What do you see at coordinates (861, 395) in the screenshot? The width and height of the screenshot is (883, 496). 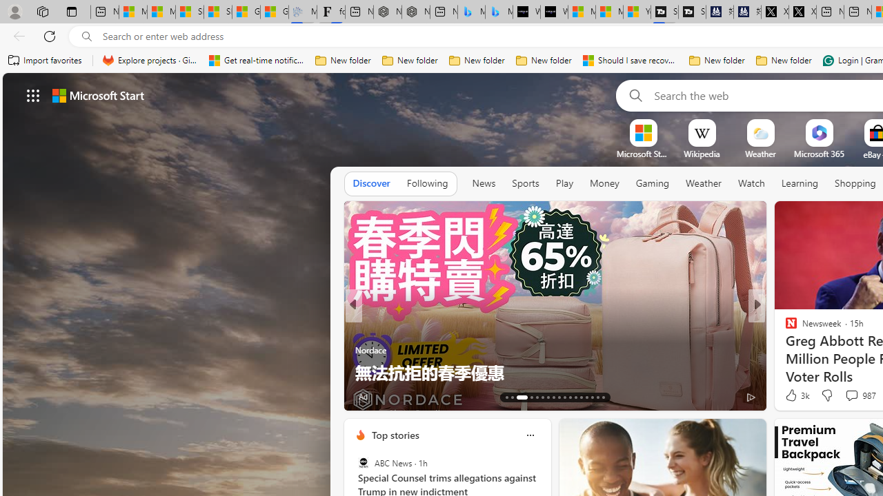 I see `View comments 174 Comment` at bounding box center [861, 395].